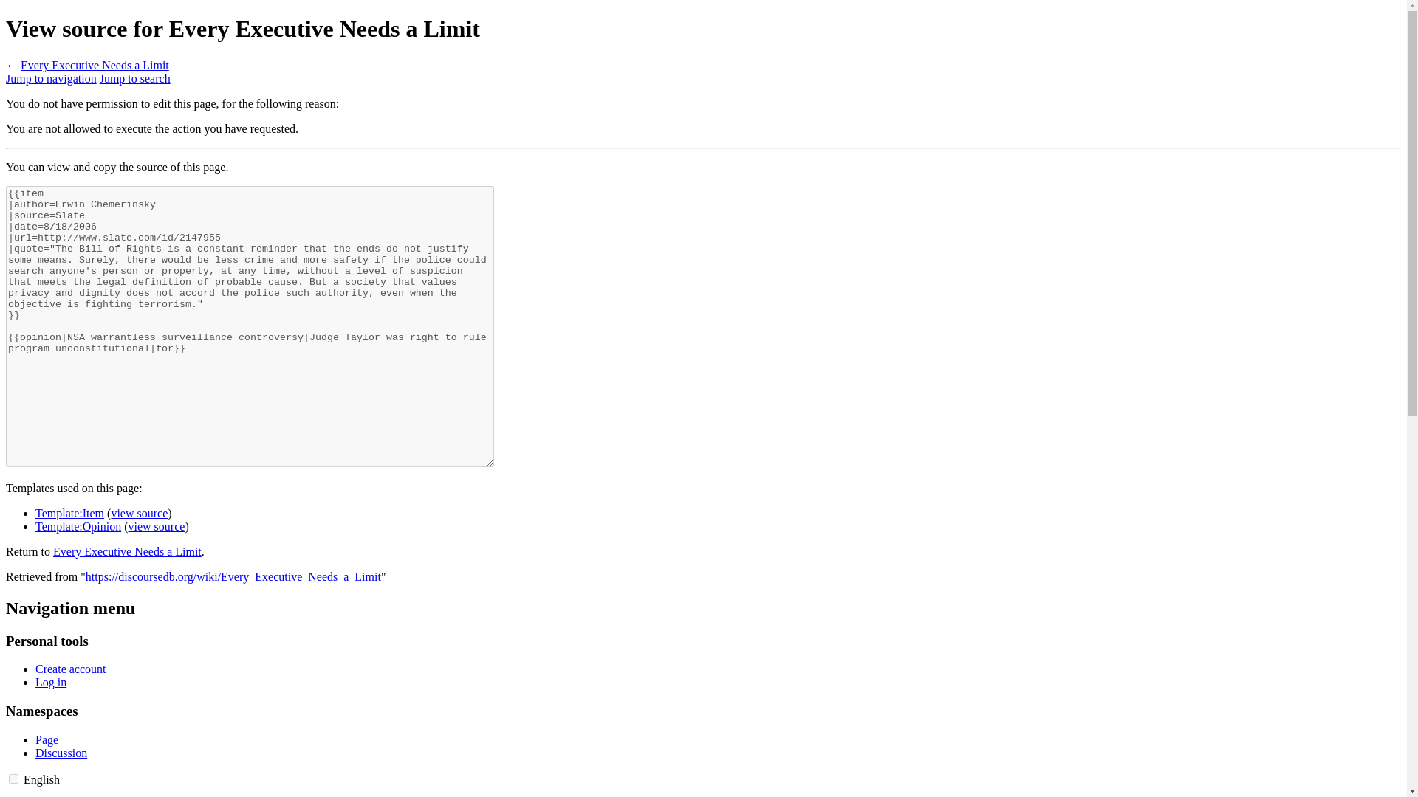 The image size is (1418, 797). What do you see at coordinates (139, 513) in the screenshot?
I see `Template:Item` at bounding box center [139, 513].